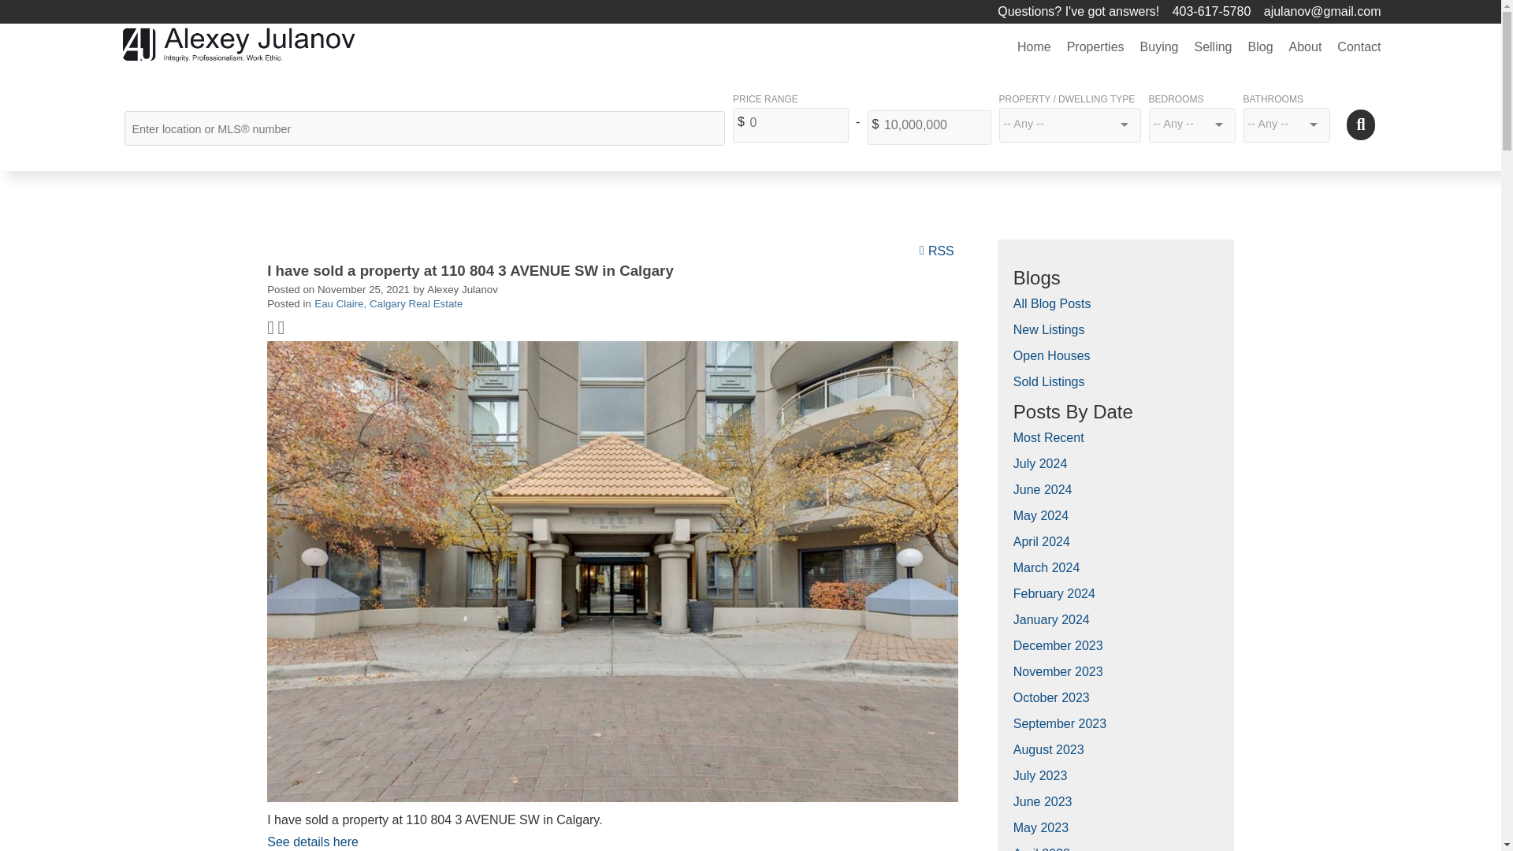 The width and height of the screenshot is (1513, 851). I want to click on Sold Listings, so click(1049, 381).